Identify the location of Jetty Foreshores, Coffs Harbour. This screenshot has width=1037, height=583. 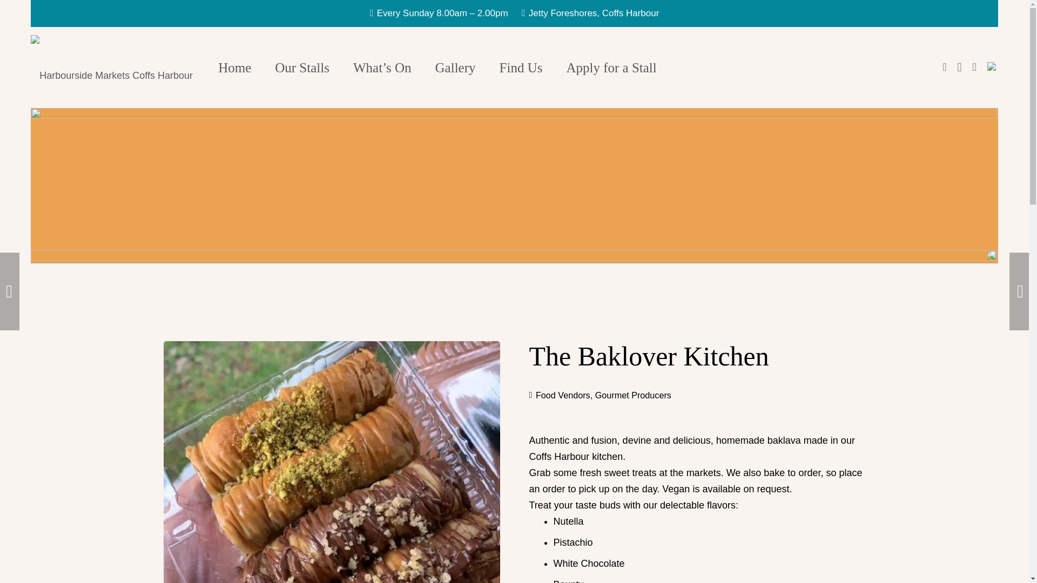
(590, 13).